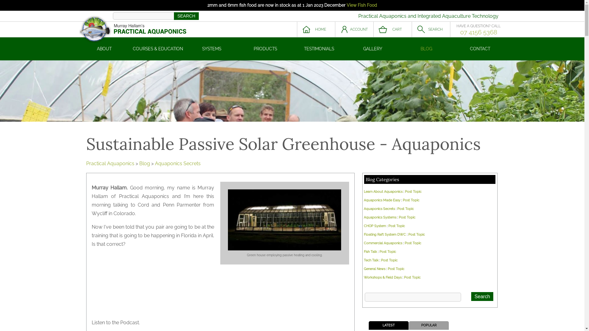 The image size is (589, 331). I want to click on 07 4156 5368, so click(479, 32).